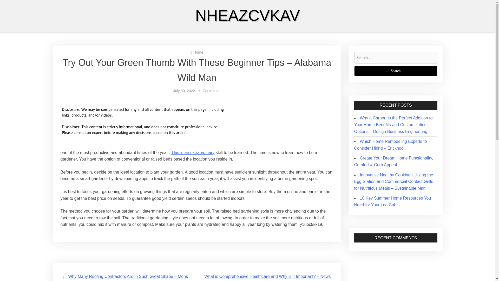  What do you see at coordinates (395, 71) in the screenshot?
I see `Search` at bounding box center [395, 71].